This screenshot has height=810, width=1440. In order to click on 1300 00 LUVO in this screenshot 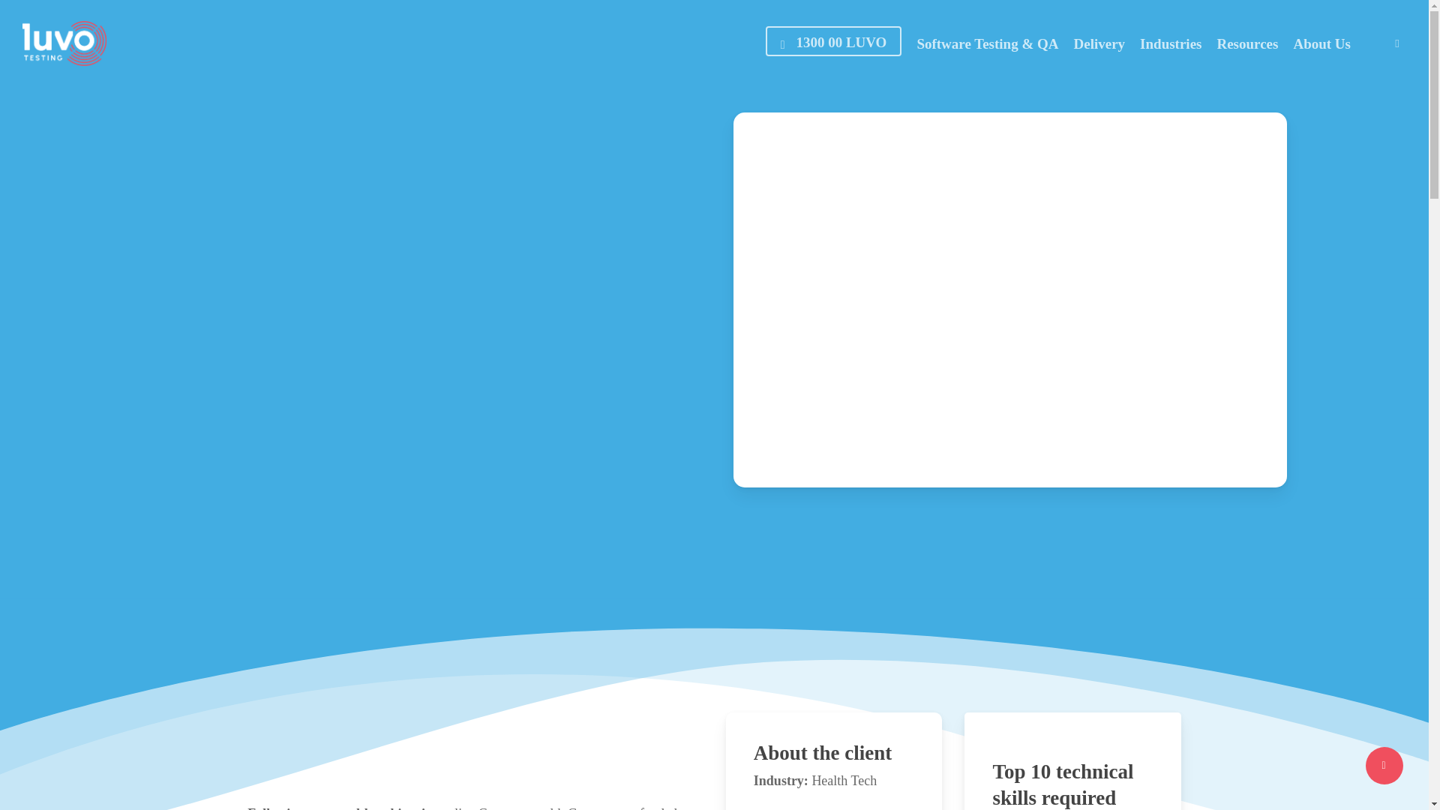, I will do `click(834, 43)`.